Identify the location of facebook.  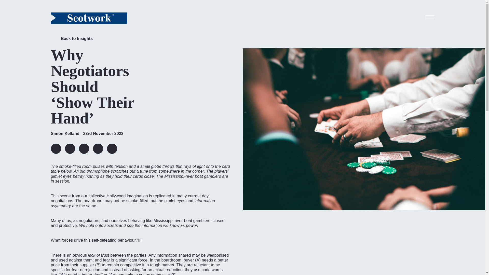
(84, 148).